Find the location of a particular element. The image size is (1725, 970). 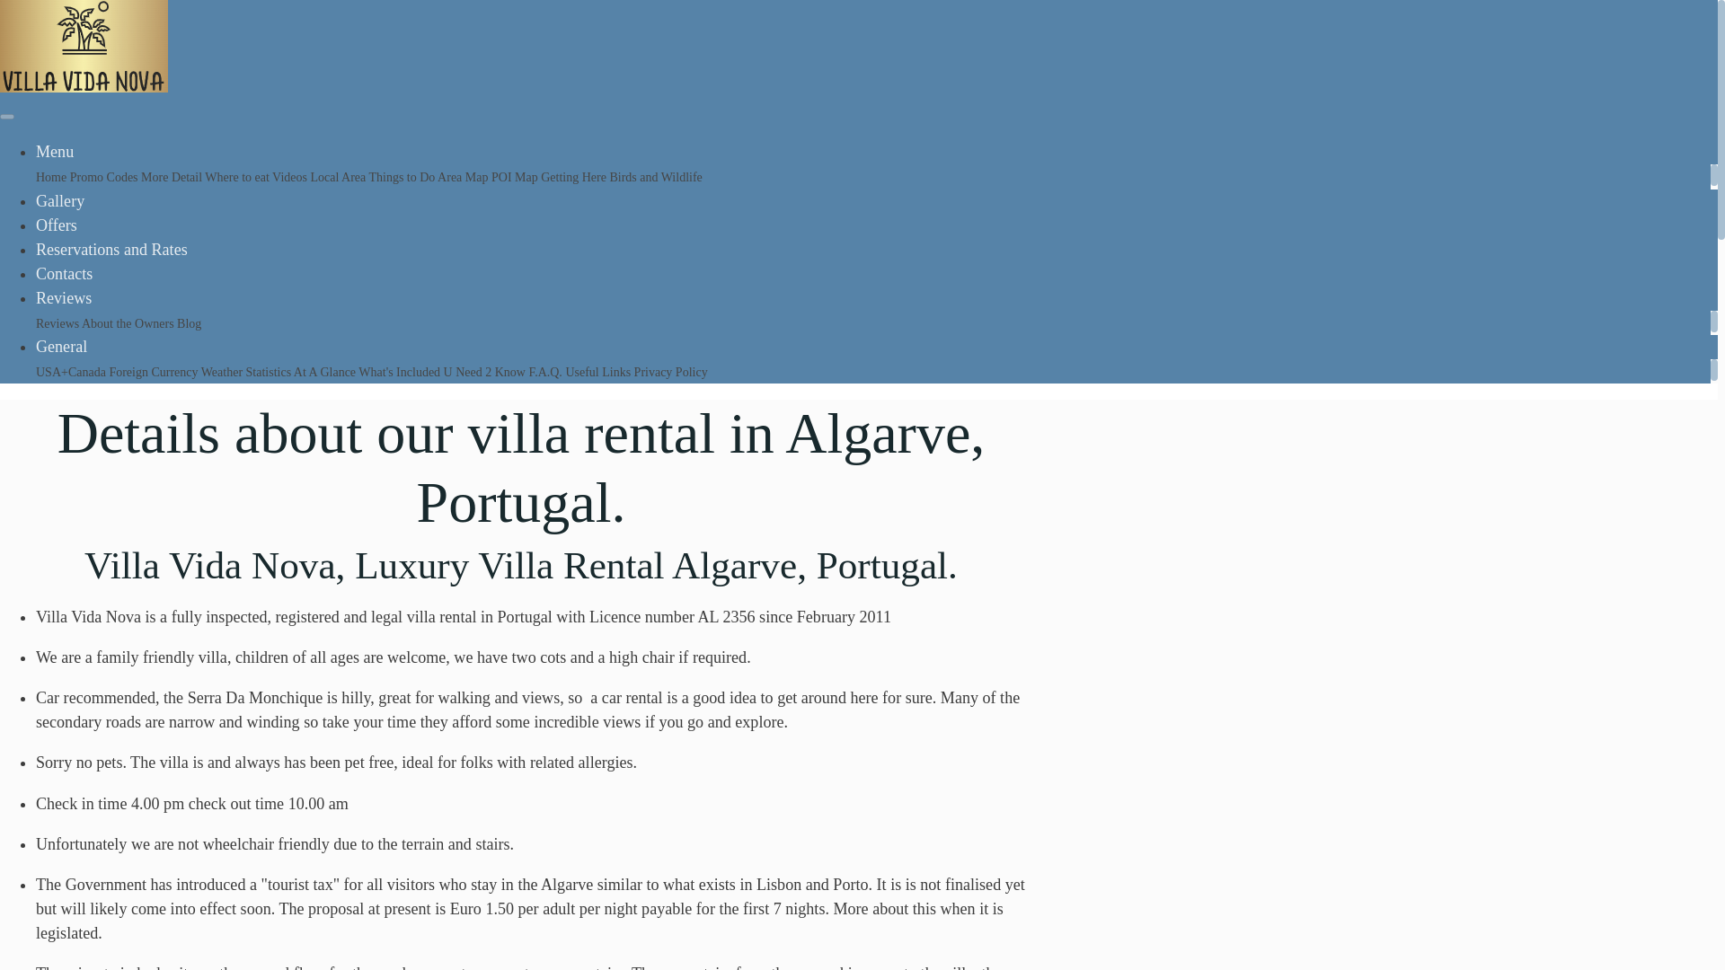

F.A.Q. is located at coordinates (546, 372).